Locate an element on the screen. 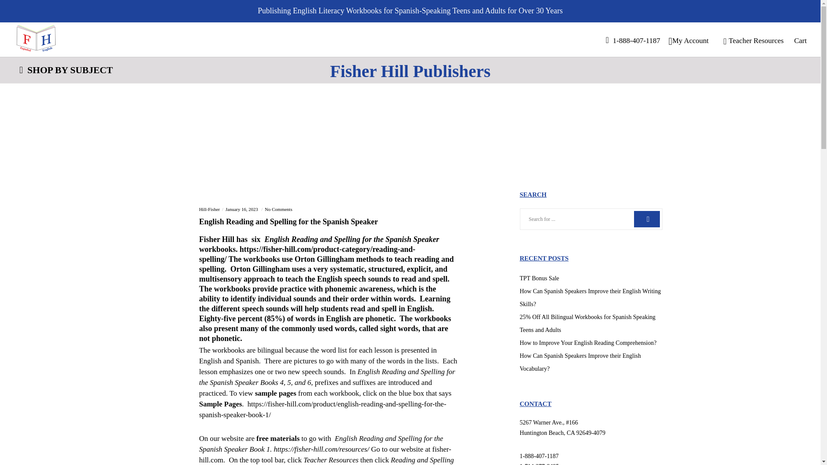 The width and height of the screenshot is (827, 465). fisher-hill.com is located at coordinates (325, 454).